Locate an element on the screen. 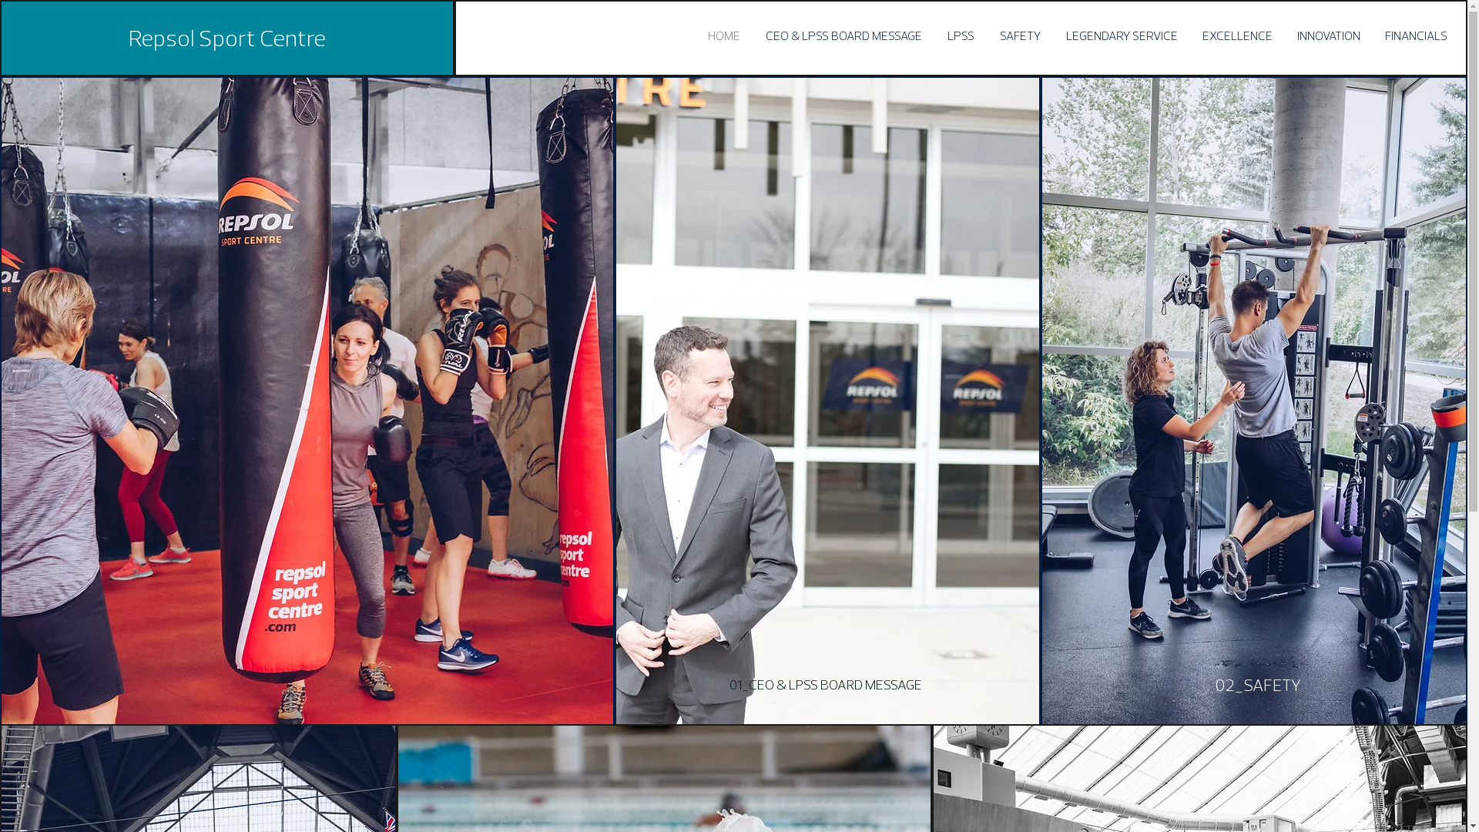 Image resolution: width=1479 pixels, height=832 pixels. LEGENDARY SERVICE is located at coordinates (1121, 35).